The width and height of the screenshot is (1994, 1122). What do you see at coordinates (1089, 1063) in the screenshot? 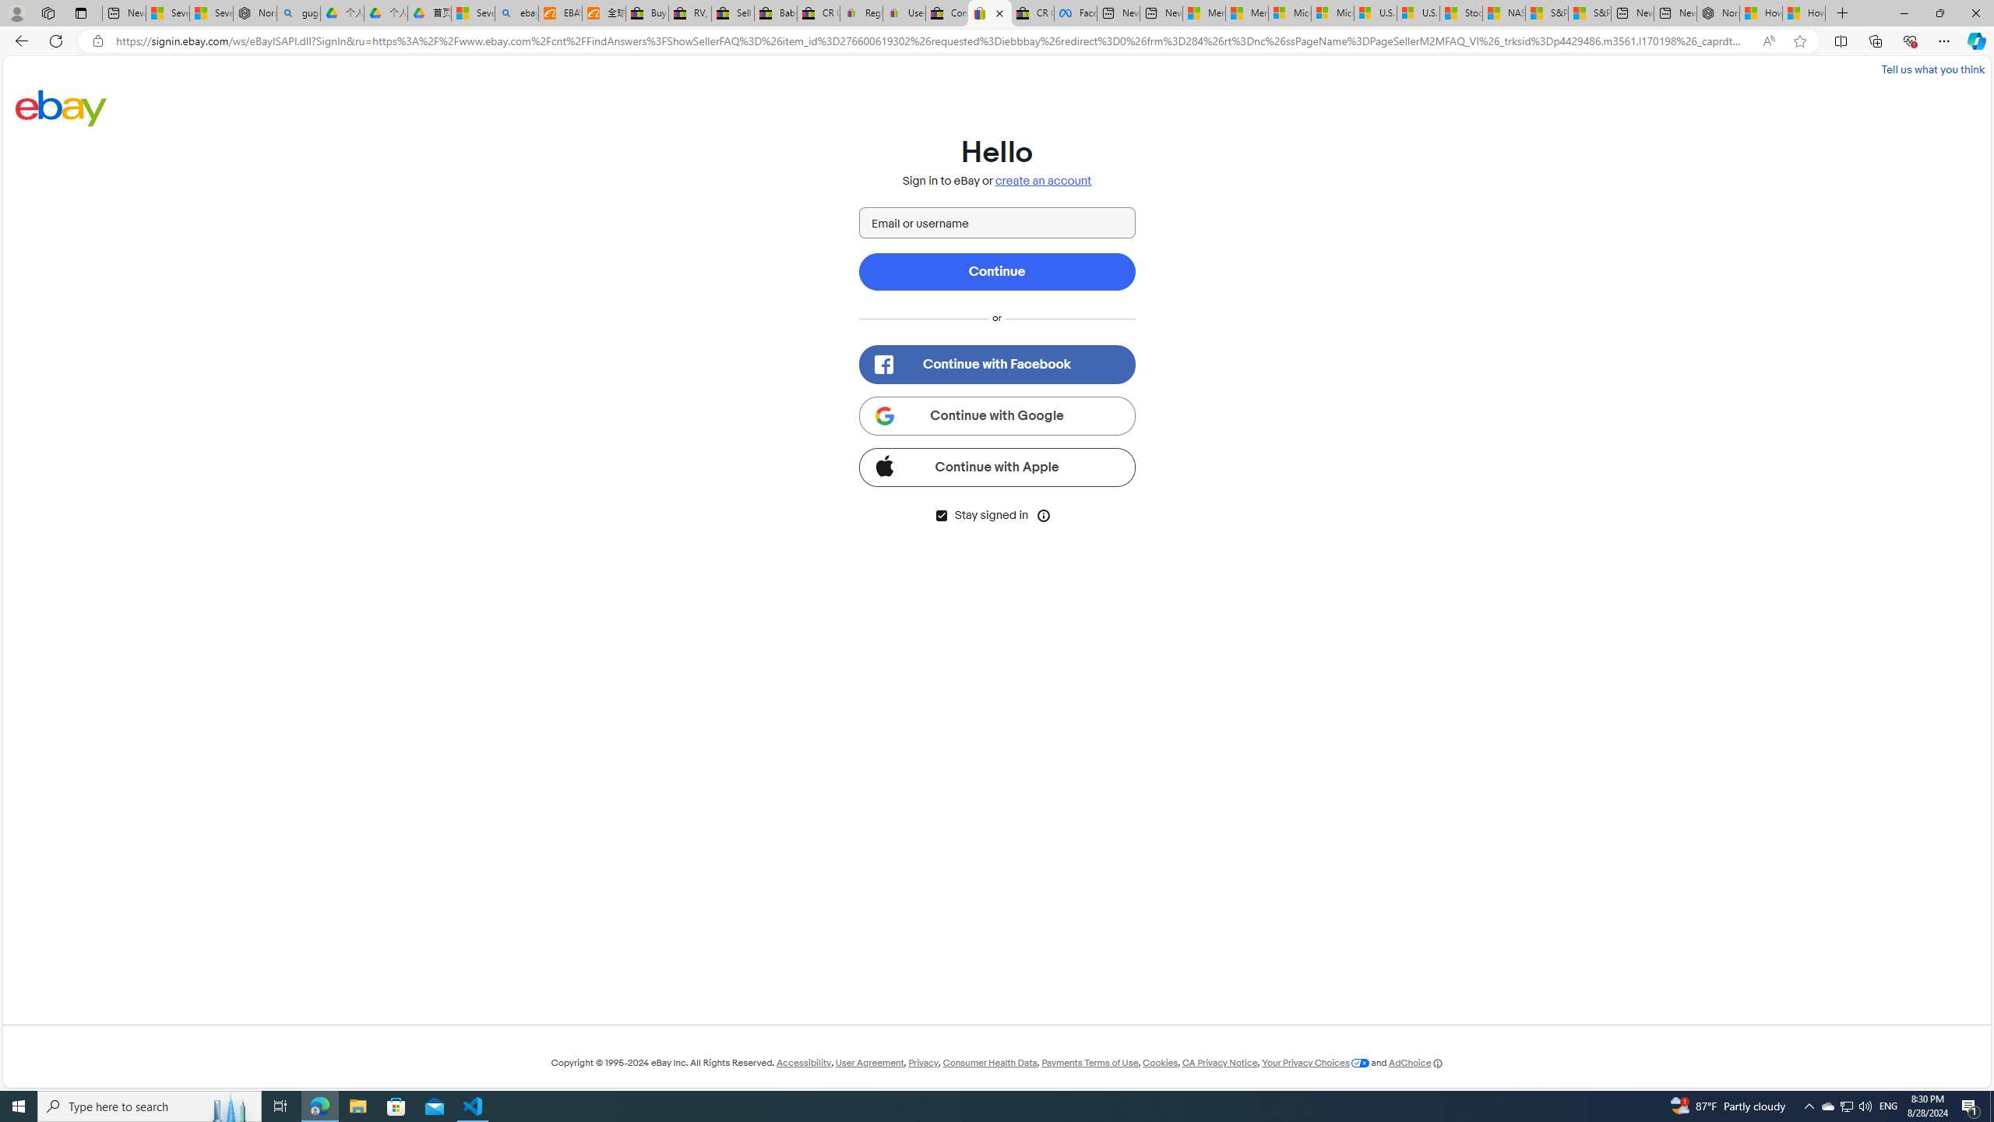
I see `Payments Terms of Use` at bounding box center [1089, 1063].